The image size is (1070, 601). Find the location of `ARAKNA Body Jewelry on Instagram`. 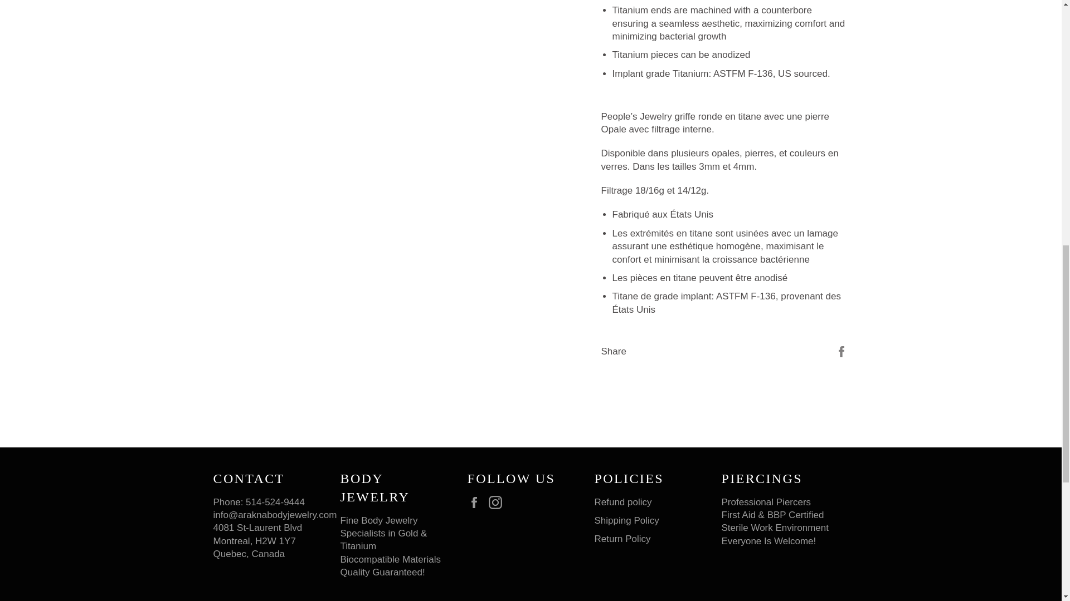

ARAKNA Body Jewelry on Instagram is located at coordinates (498, 503).